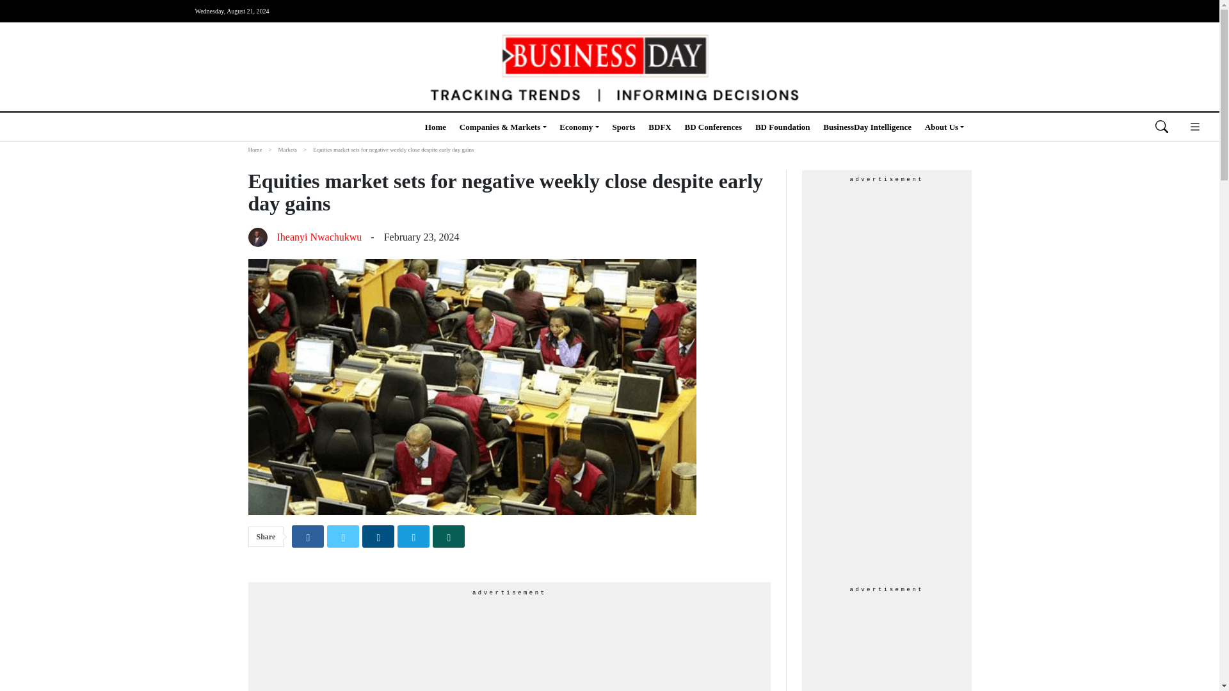  What do you see at coordinates (867, 127) in the screenshot?
I see `BusinessDay Intelligence` at bounding box center [867, 127].